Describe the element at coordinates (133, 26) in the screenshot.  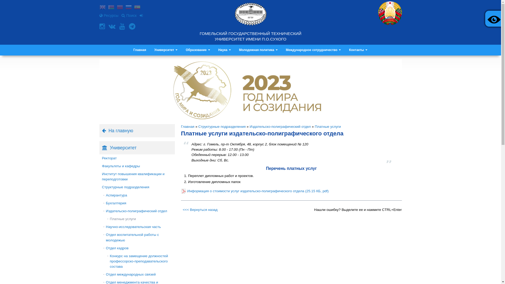
I see `Telegram` at that location.